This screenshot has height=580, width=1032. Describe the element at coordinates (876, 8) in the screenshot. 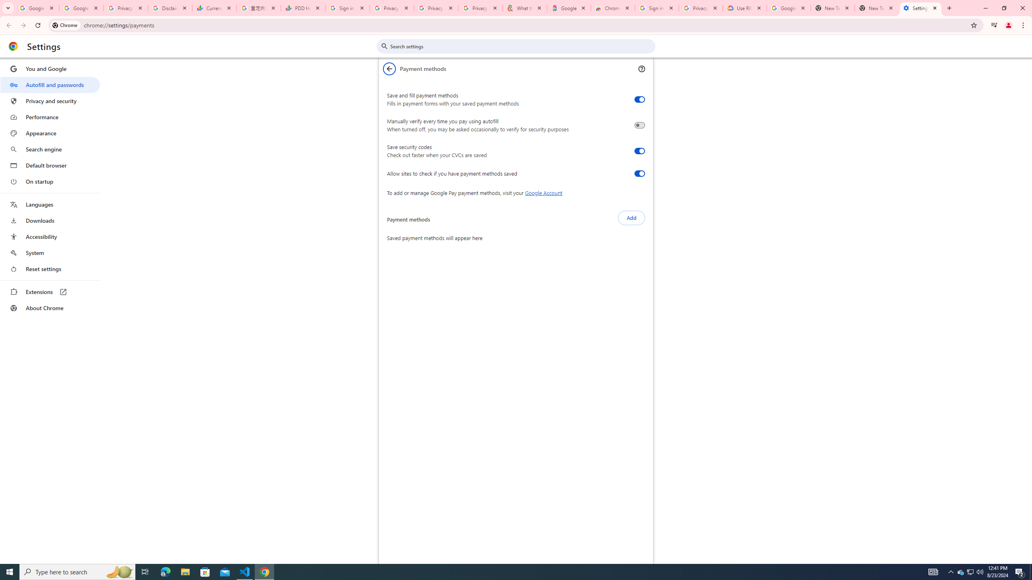

I see `New Tab` at that location.